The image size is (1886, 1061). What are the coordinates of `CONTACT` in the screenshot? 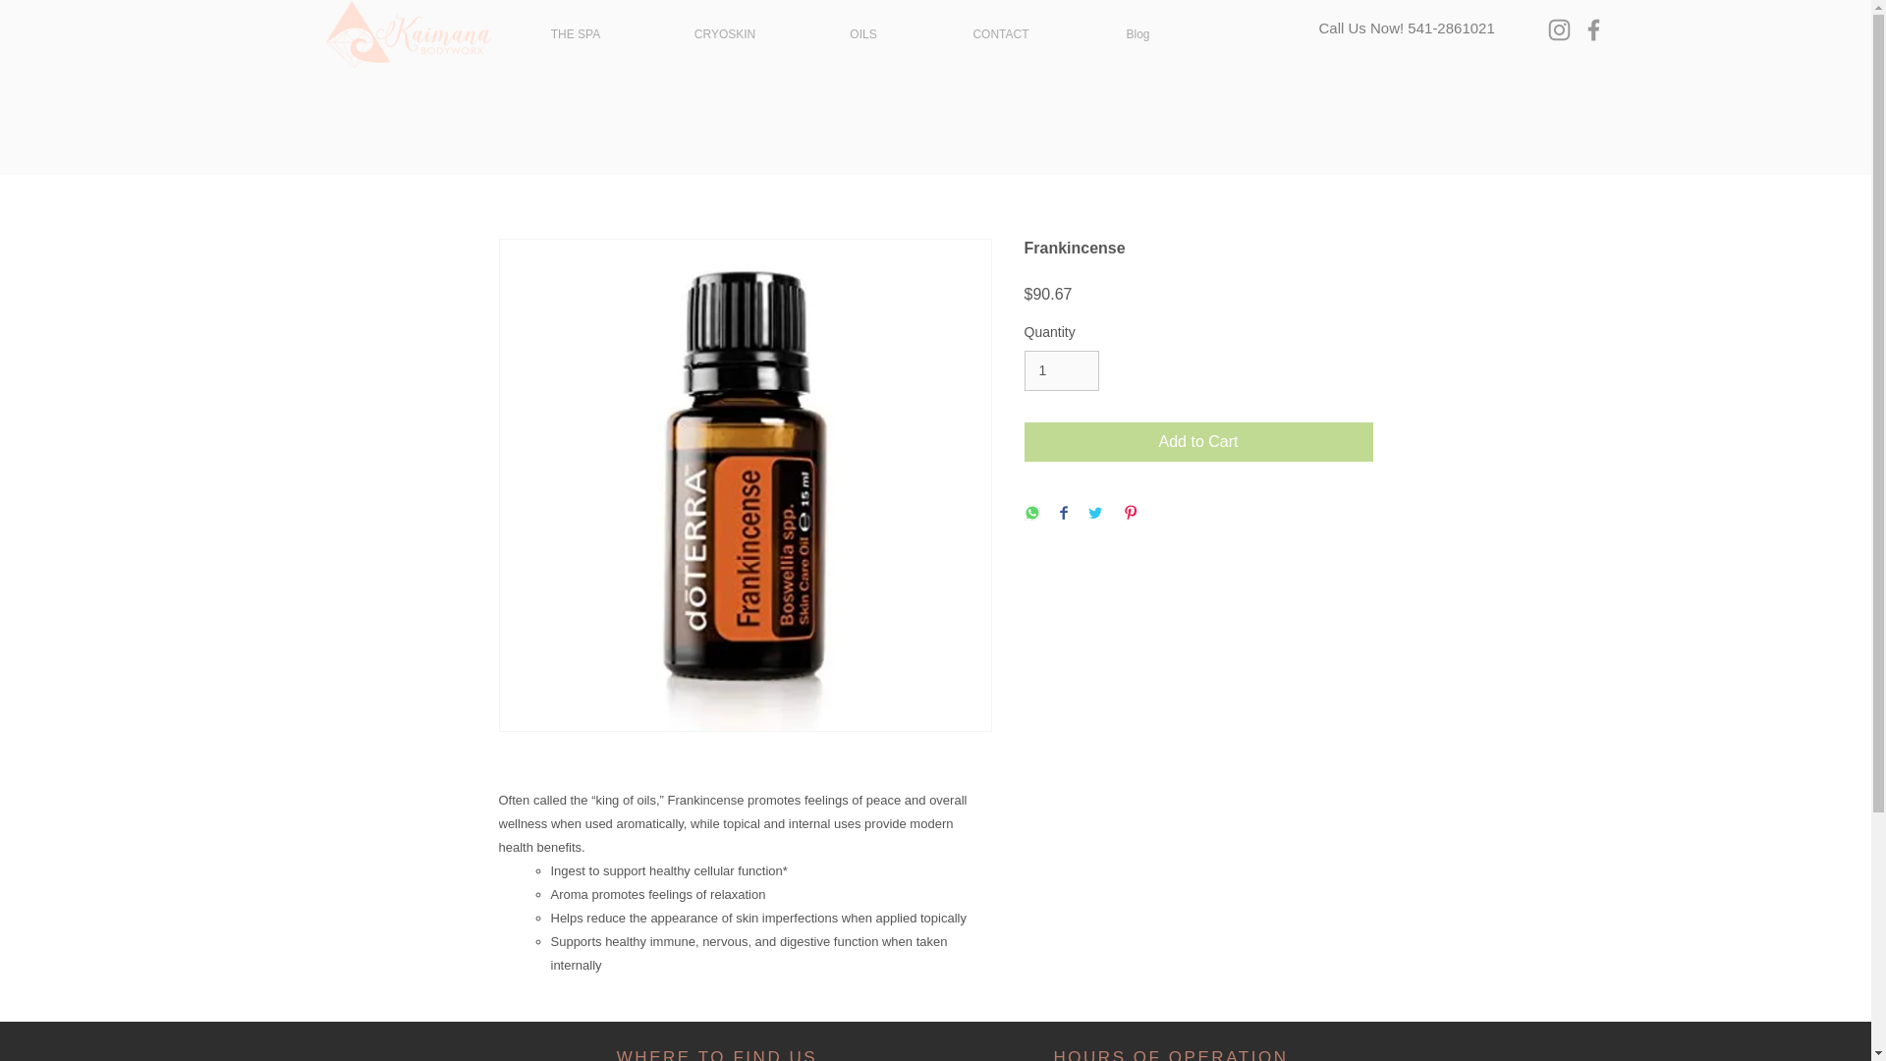 It's located at (1001, 33).